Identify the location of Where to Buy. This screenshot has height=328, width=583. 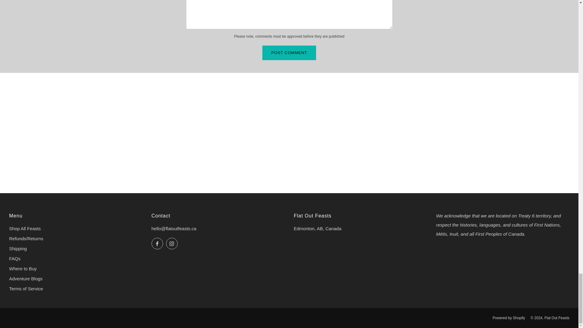
(23, 268).